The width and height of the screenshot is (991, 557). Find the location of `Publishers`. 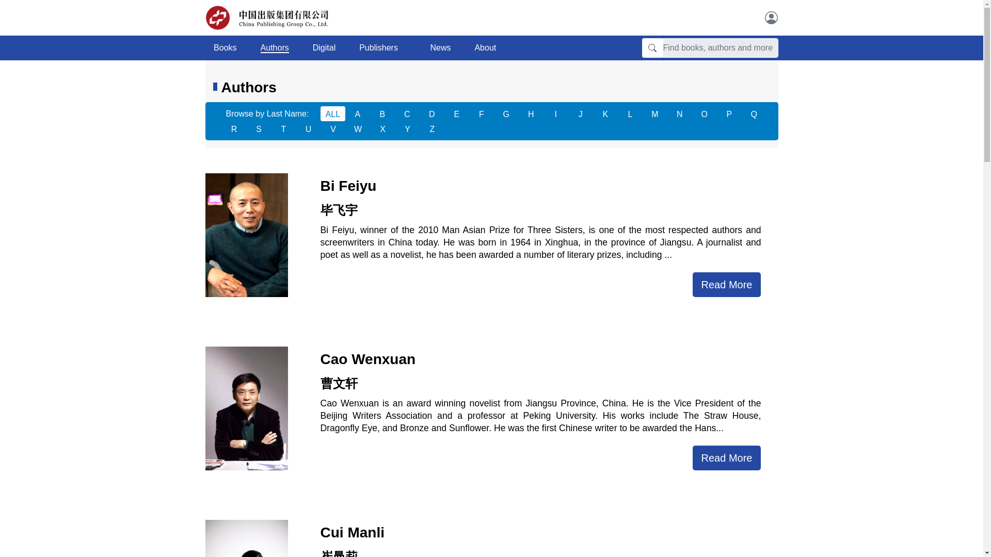

Publishers is located at coordinates (382, 48).